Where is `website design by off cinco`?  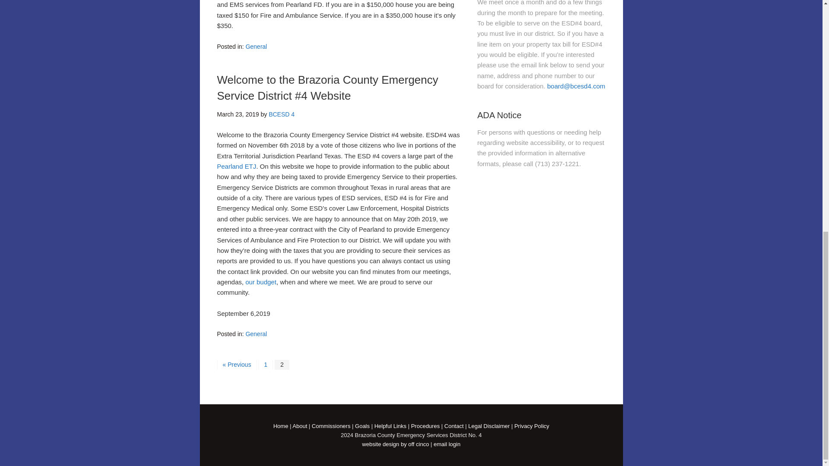 website design by off cinco is located at coordinates (396, 444).